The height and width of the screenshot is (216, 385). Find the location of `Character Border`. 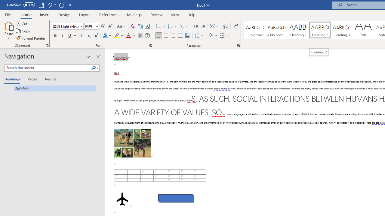

Character Border is located at coordinates (147, 26).